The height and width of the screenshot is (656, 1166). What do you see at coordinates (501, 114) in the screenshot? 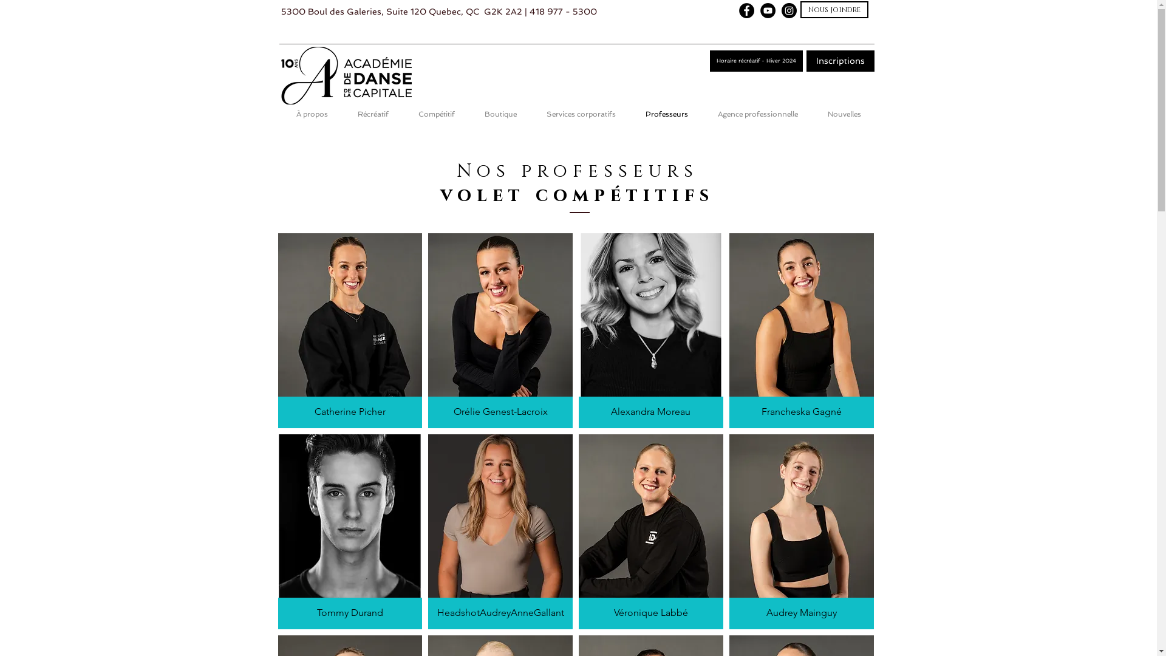
I see `Boutique` at bounding box center [501, 114].